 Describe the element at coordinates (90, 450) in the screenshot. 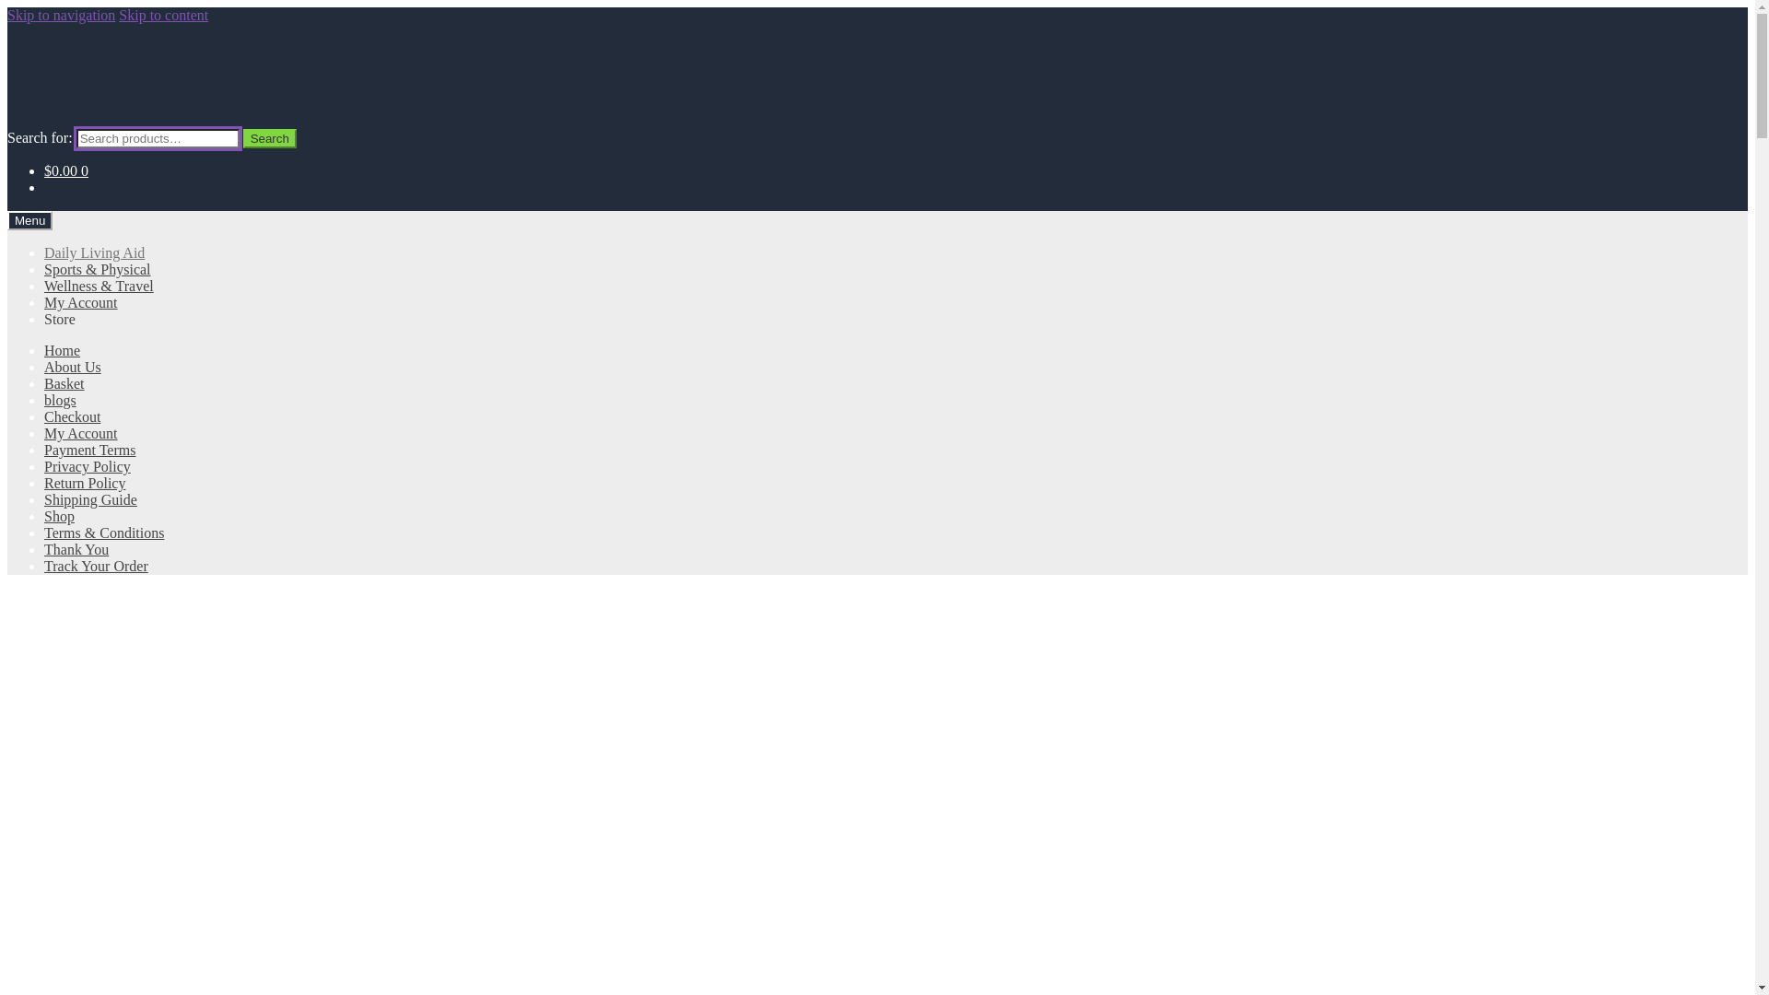

I see `Payment Terms` at that location.